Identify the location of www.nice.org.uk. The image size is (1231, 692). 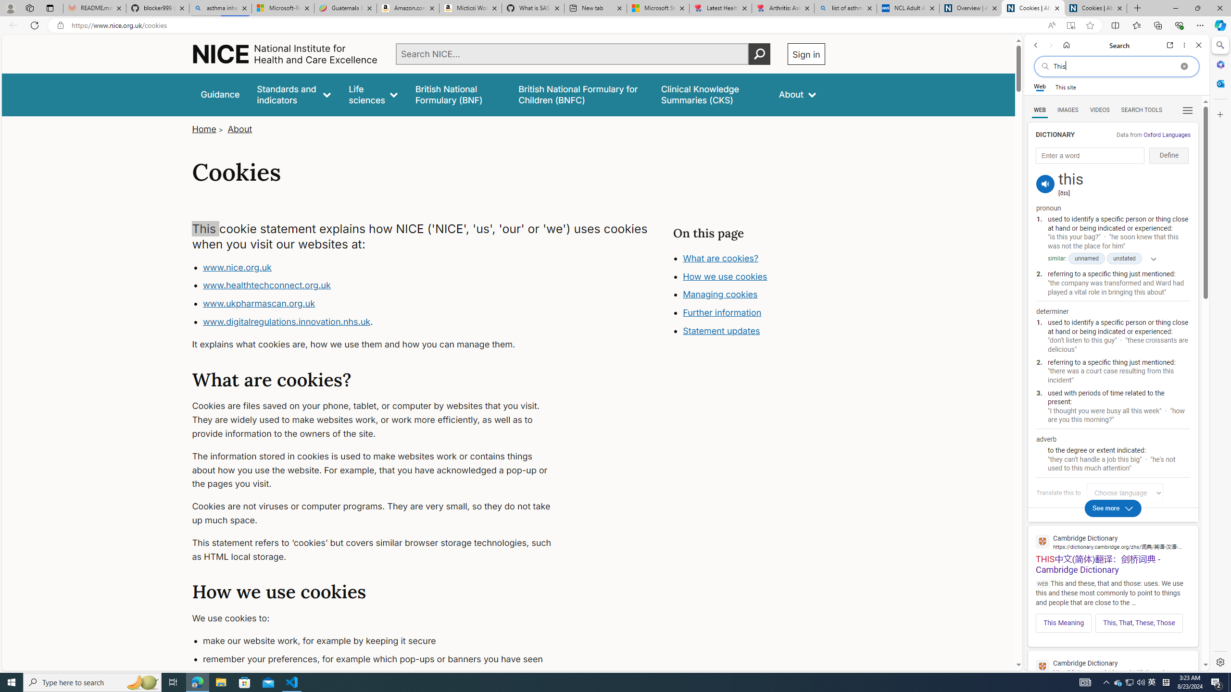
(237, 267).